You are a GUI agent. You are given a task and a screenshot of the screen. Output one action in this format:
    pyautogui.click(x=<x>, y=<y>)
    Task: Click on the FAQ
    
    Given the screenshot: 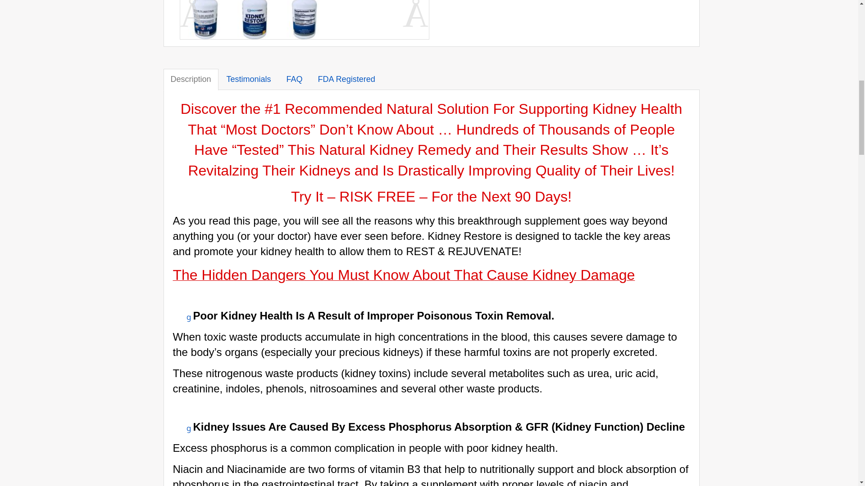 What is the action you would take?
    pyautogui.click(x=295, y=79)
    